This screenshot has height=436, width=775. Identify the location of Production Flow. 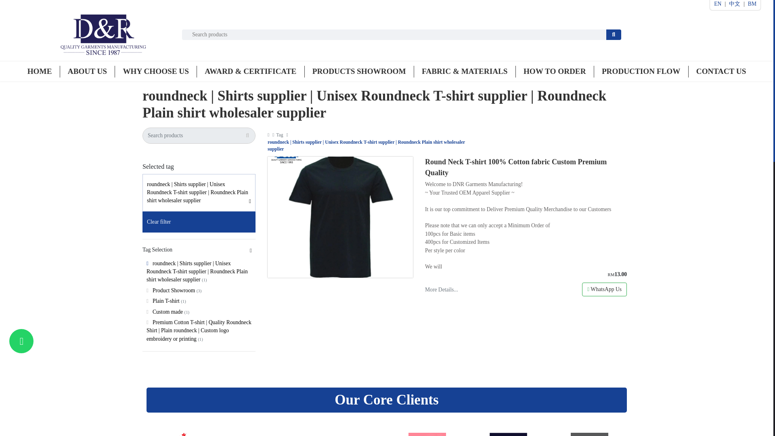
(641, 71).